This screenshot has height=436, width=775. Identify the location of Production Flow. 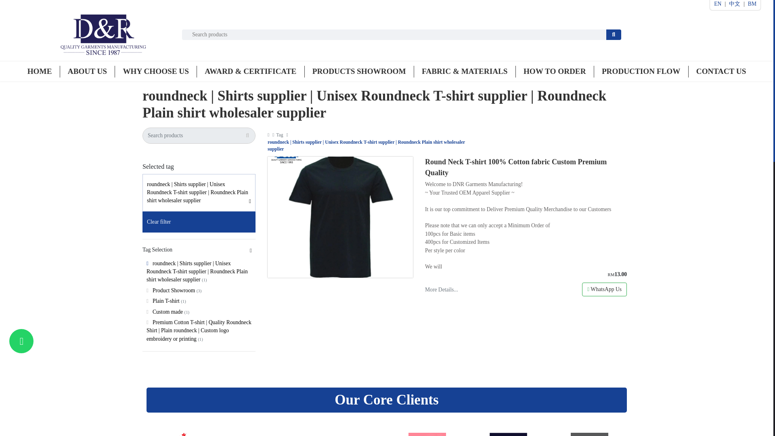
(641, 71).